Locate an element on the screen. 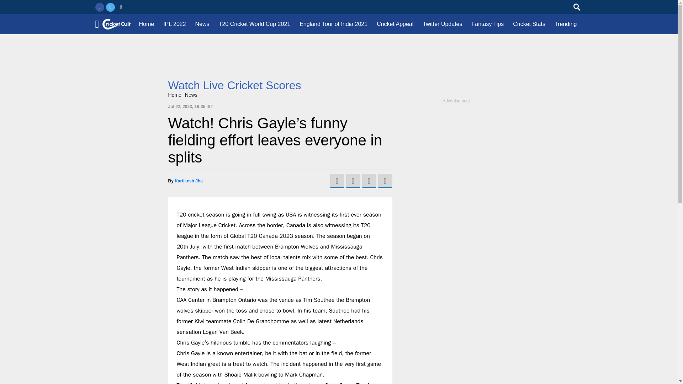 The width and height of the screenshot is (683, 384). T20 Cricket World Cup 2021 is located at coordinates (255, 24).